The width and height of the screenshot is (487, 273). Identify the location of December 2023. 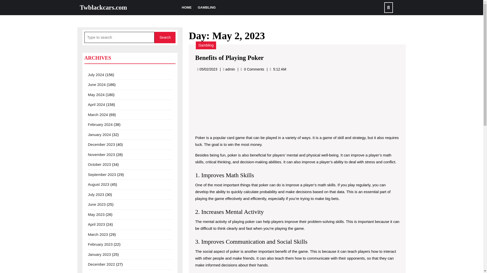
(101, 144).